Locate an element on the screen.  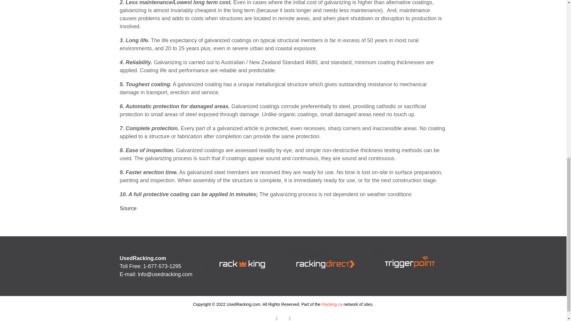
Facebook is located at coordinates (277, 317).